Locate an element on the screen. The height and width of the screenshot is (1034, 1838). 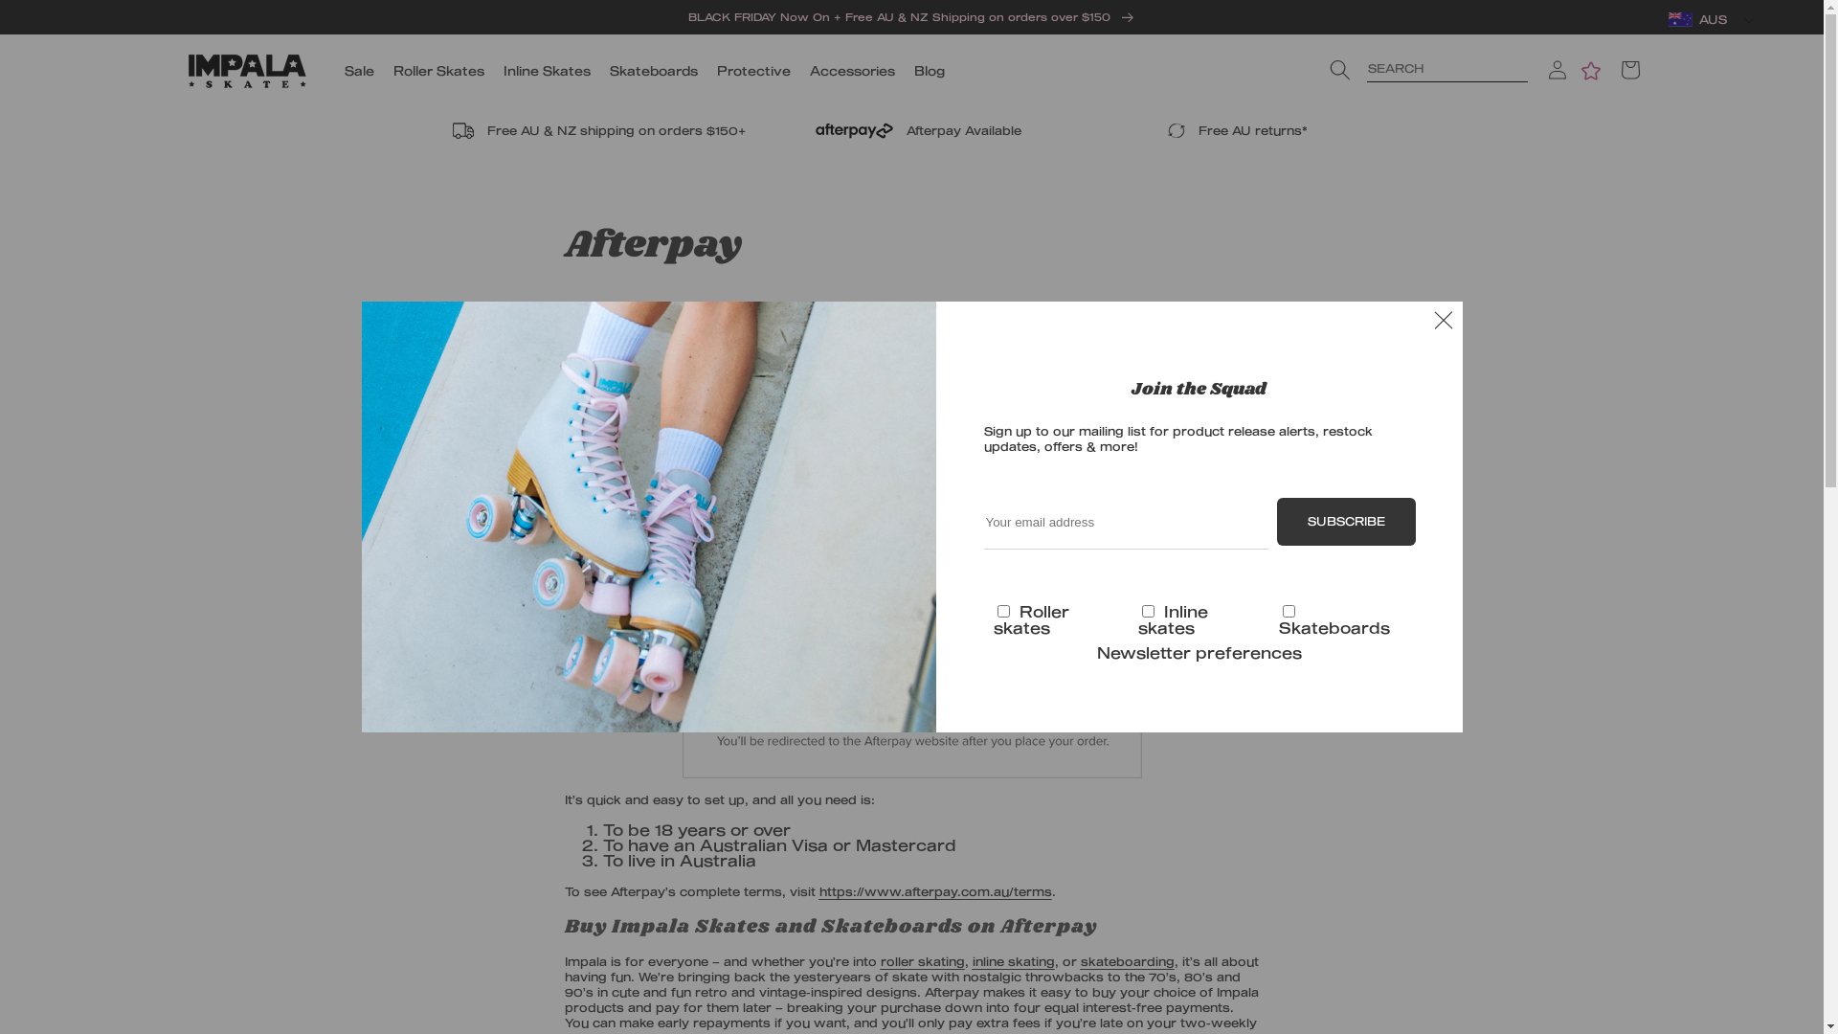
inline skating is located at coordinates (1014, 961).